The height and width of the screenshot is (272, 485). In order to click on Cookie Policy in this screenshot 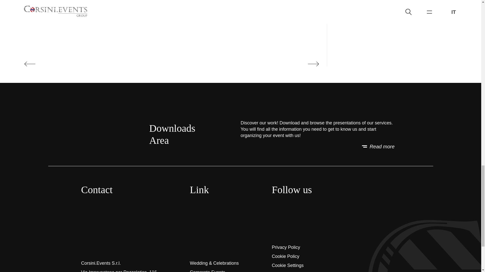, I will do `click(285, 256)`.